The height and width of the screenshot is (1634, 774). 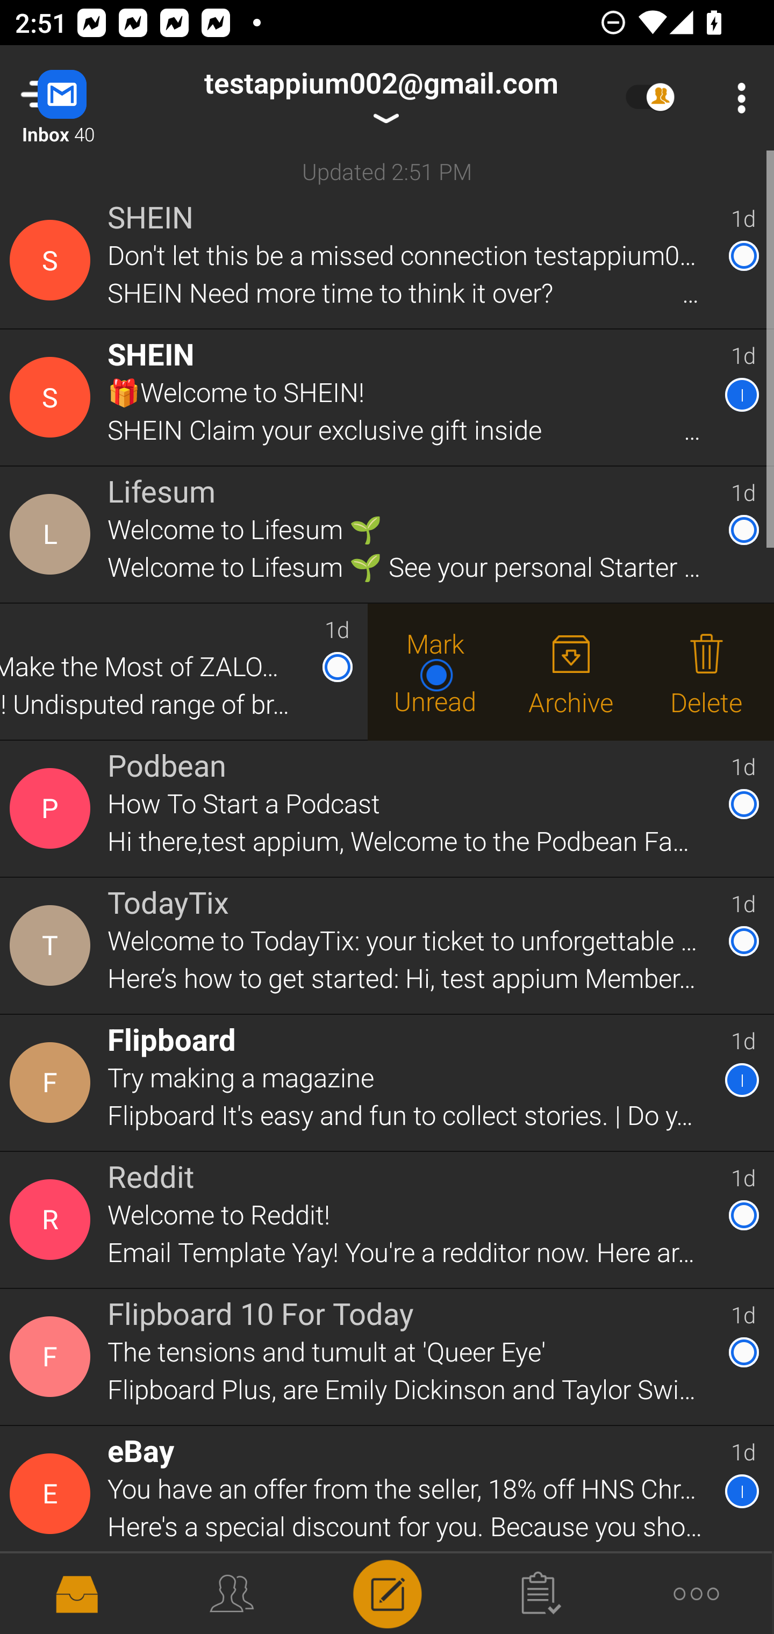 I want to click on Contact Details, so click(x=53, y=1083).